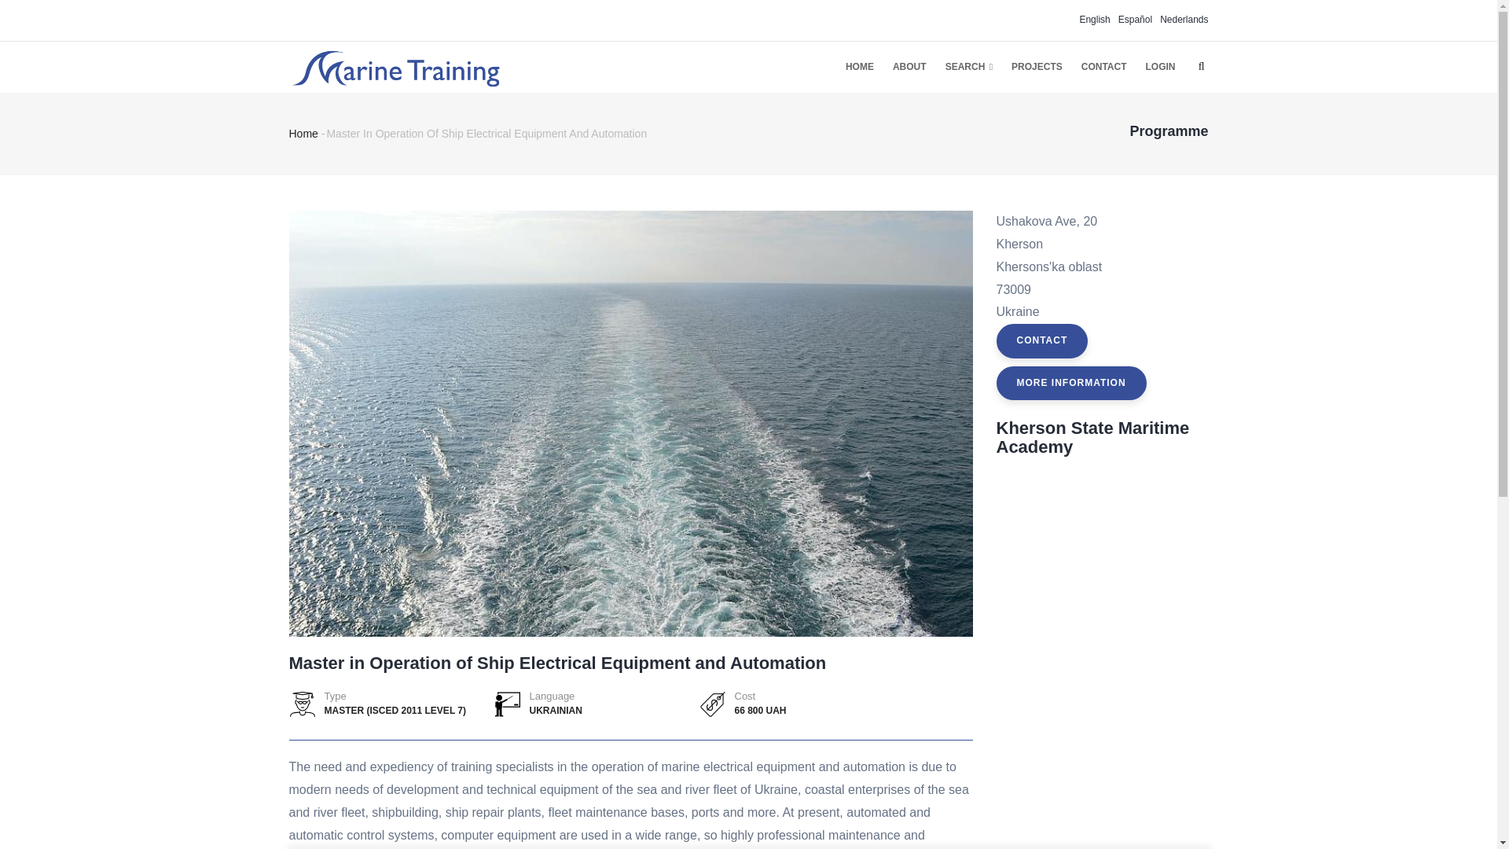  Describe the element at coordinates (1103, 67) in the screenshot. I see `CONTACT` at that location.